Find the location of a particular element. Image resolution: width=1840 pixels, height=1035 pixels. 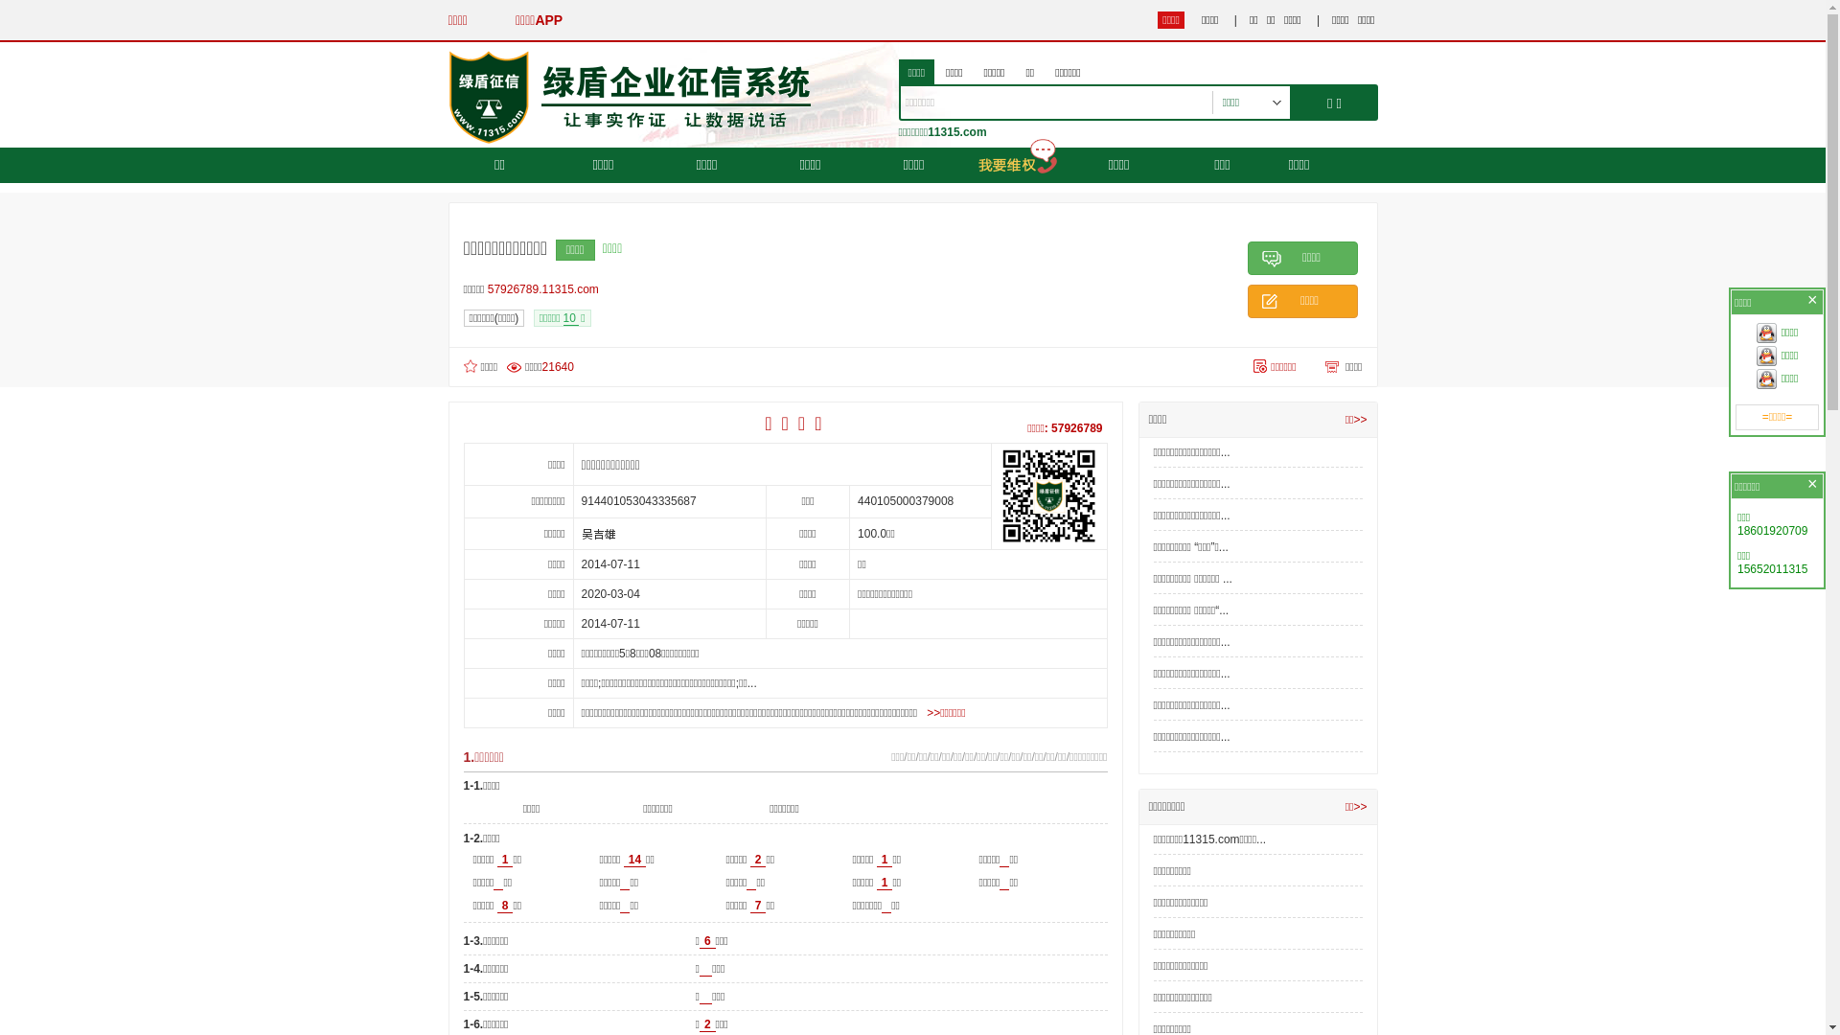

6 is located at coordinates (707, 941).